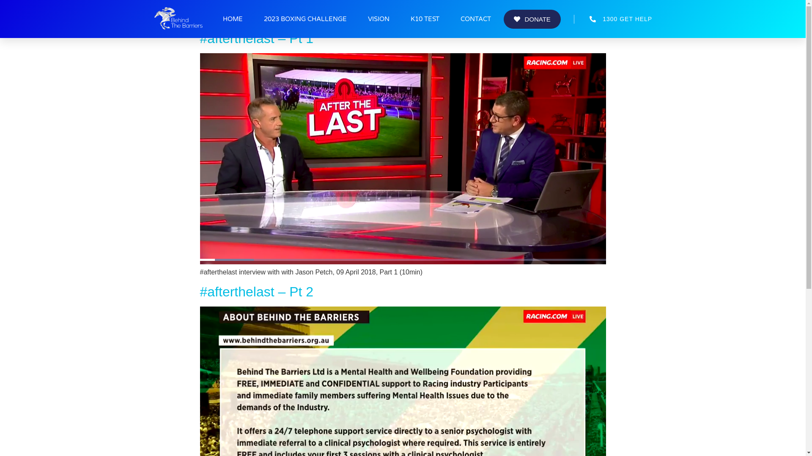 The height and width of the screenshot is (456, 812). Describe the element at coordinates (379, 19) in the screenshot. I see `VISION` at that location.